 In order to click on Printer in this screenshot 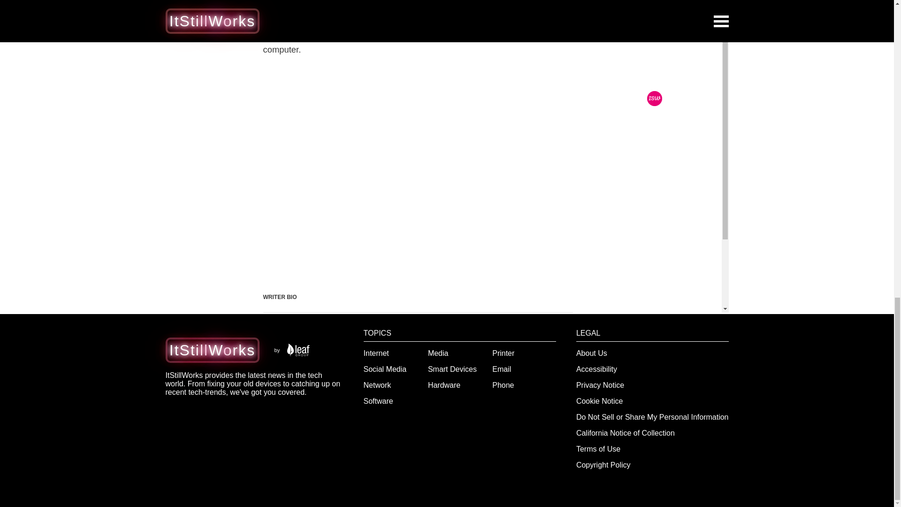, I will do `click(503, 353)`.